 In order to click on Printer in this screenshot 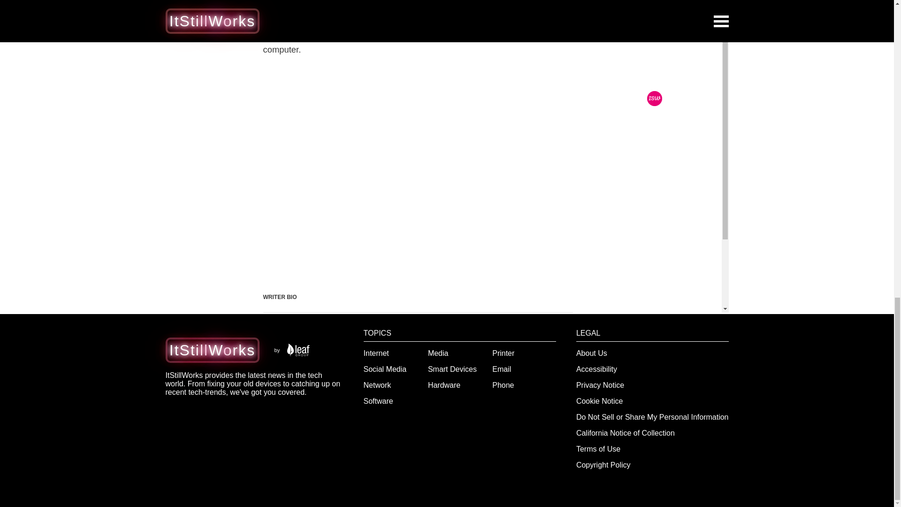, I will do `click(503, 353)`.